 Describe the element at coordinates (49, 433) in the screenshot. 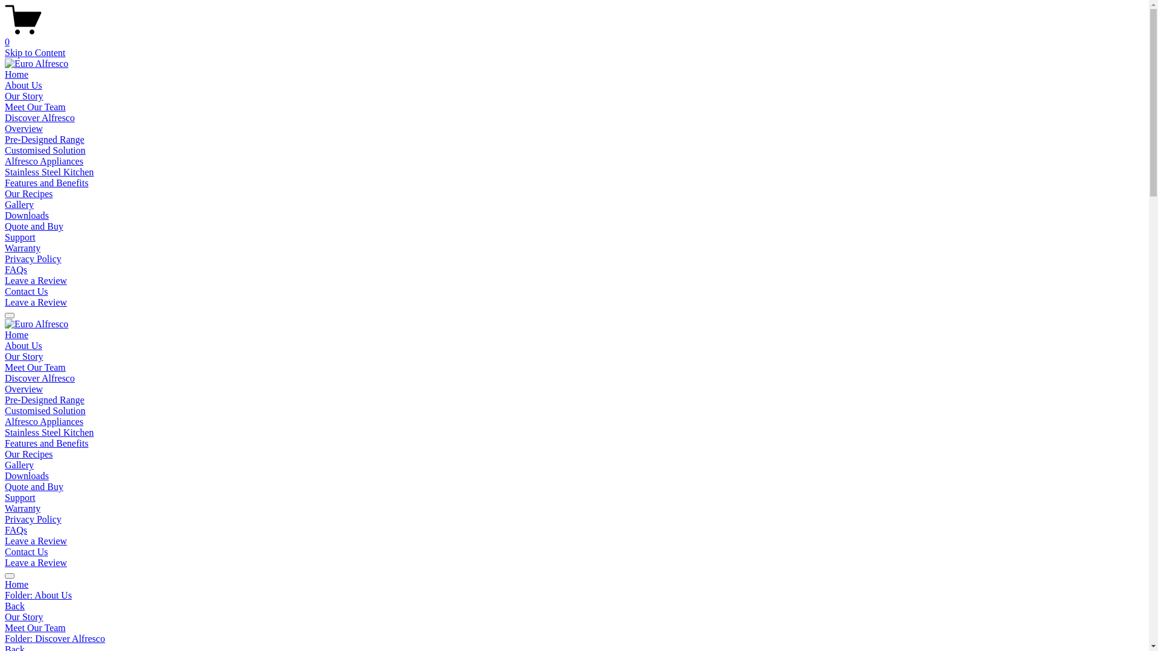

I see `Stainless Steel Kitchen` at that location.